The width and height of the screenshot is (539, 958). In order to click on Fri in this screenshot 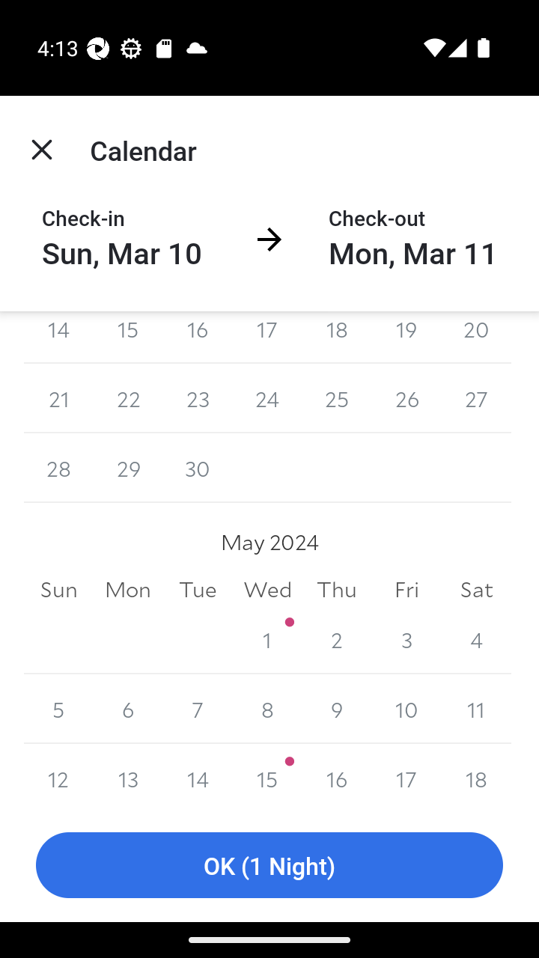, I will do `click(406, 588)`.